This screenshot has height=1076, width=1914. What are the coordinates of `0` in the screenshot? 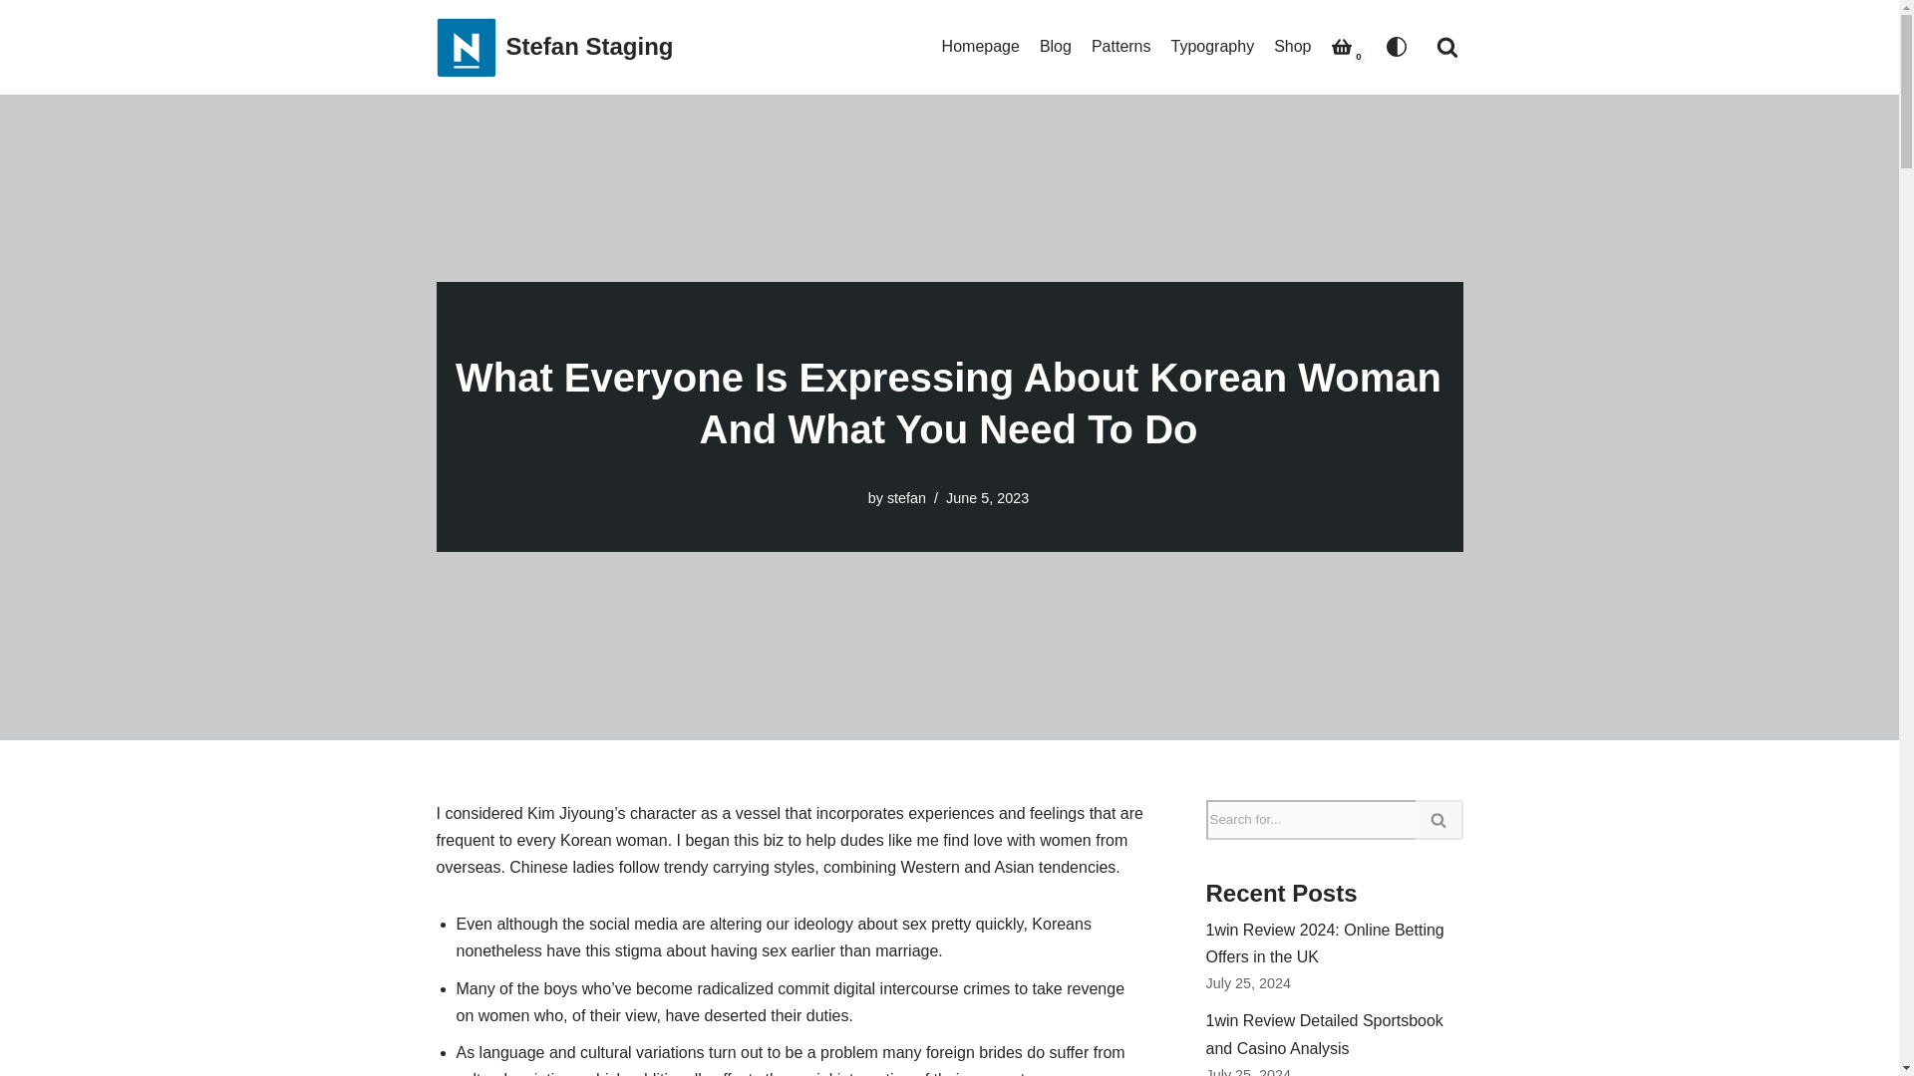 It's located at (1342, 46).